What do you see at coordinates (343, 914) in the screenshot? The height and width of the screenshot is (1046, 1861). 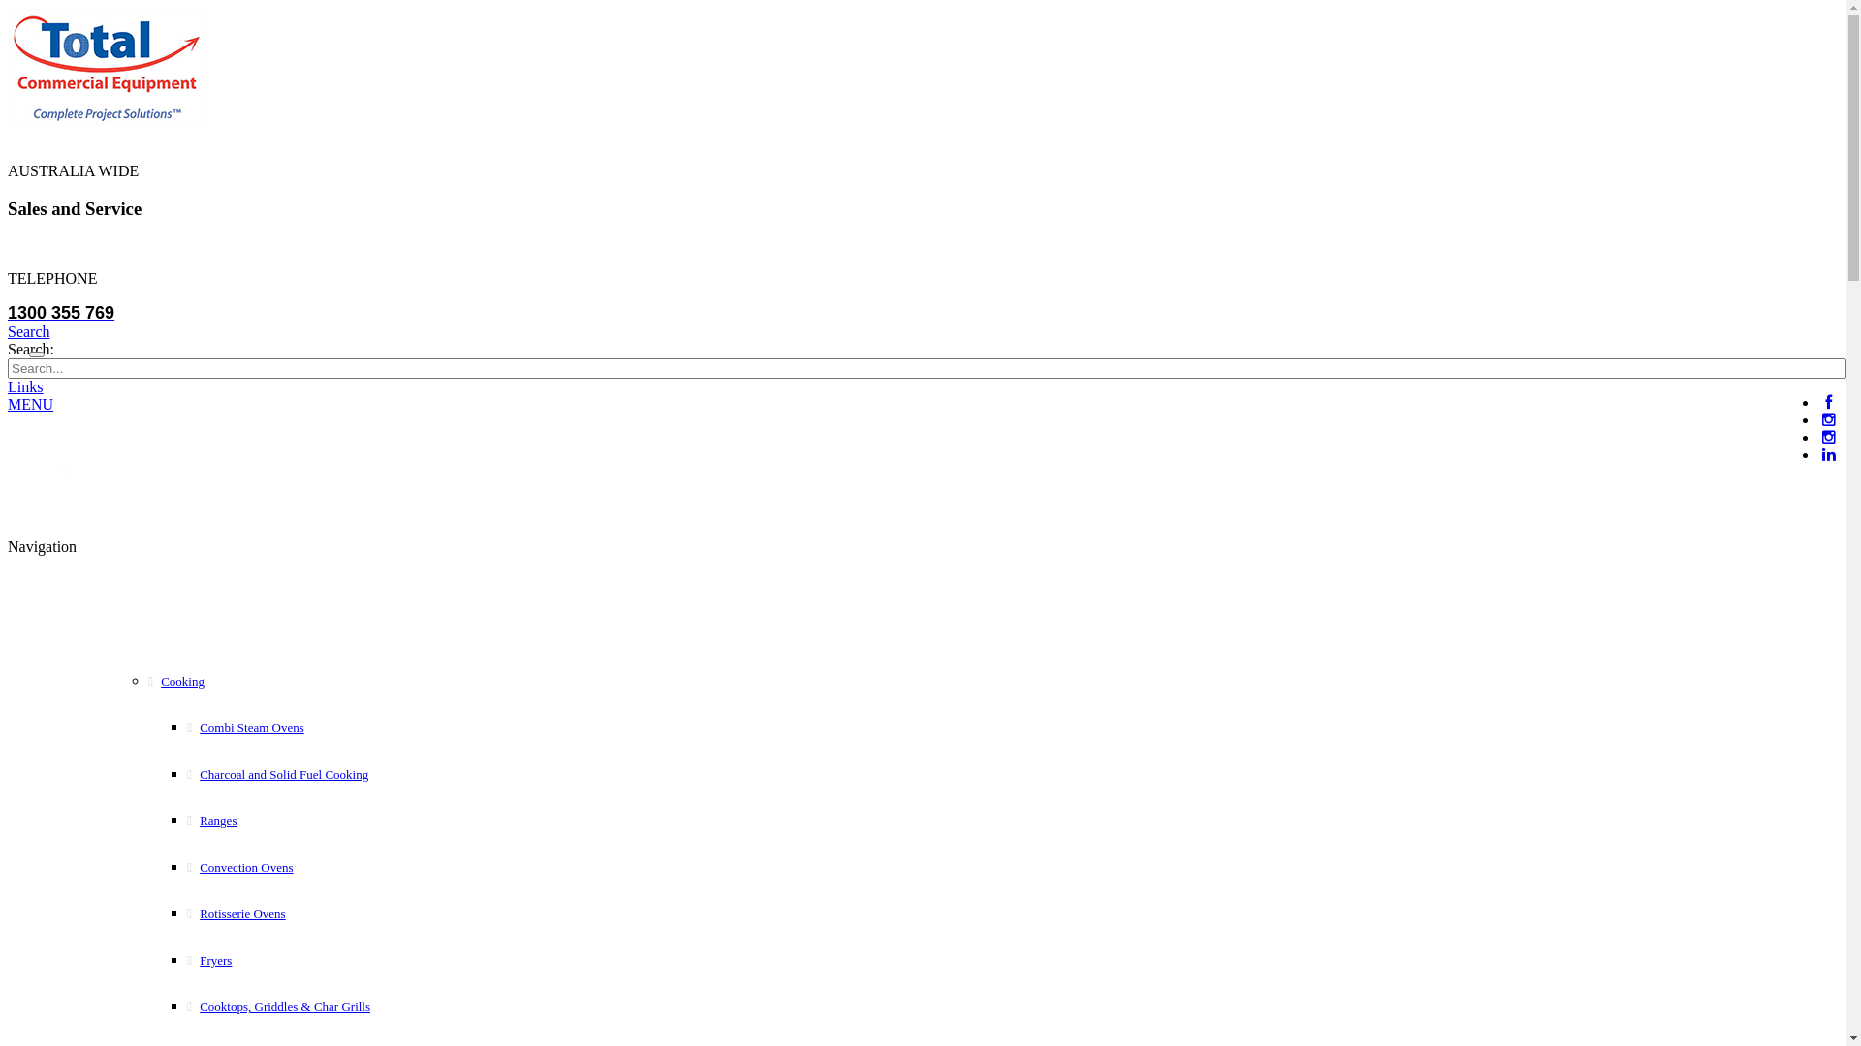 I see `Rotisserie Ovens` at bounding box center [343, 914].